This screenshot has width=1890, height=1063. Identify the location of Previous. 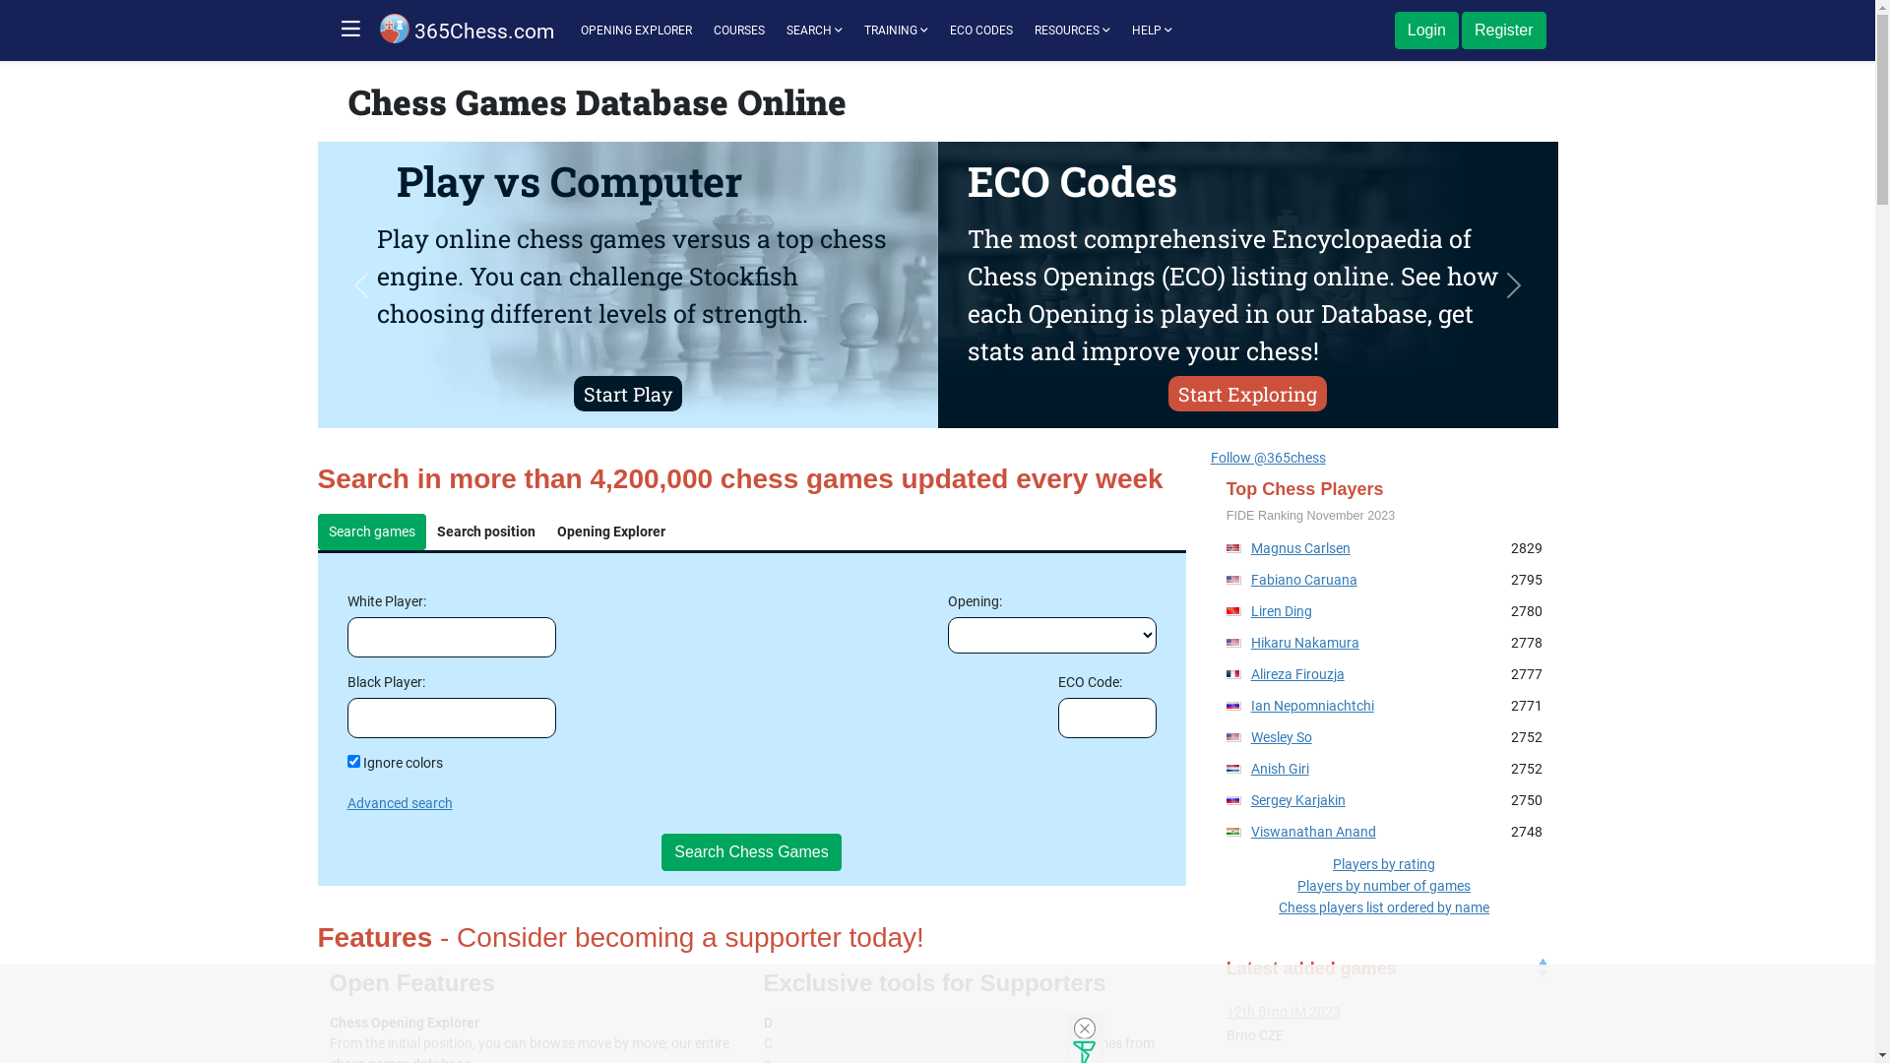
(360, 285).